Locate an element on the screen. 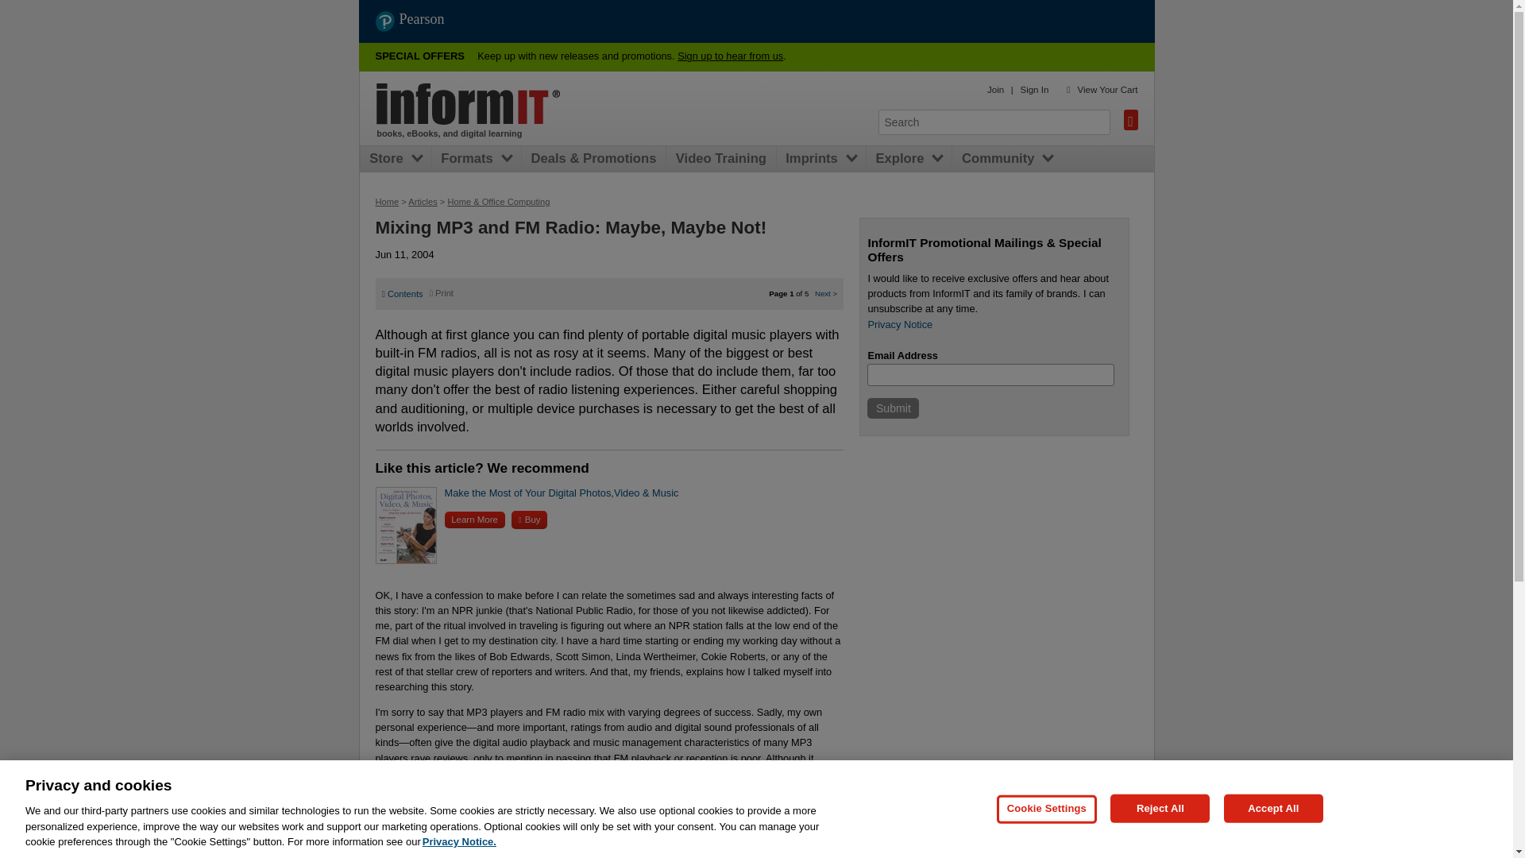 The width and height of the screenshot is (1525, 858). Articles is located at coordinates (423, 202).